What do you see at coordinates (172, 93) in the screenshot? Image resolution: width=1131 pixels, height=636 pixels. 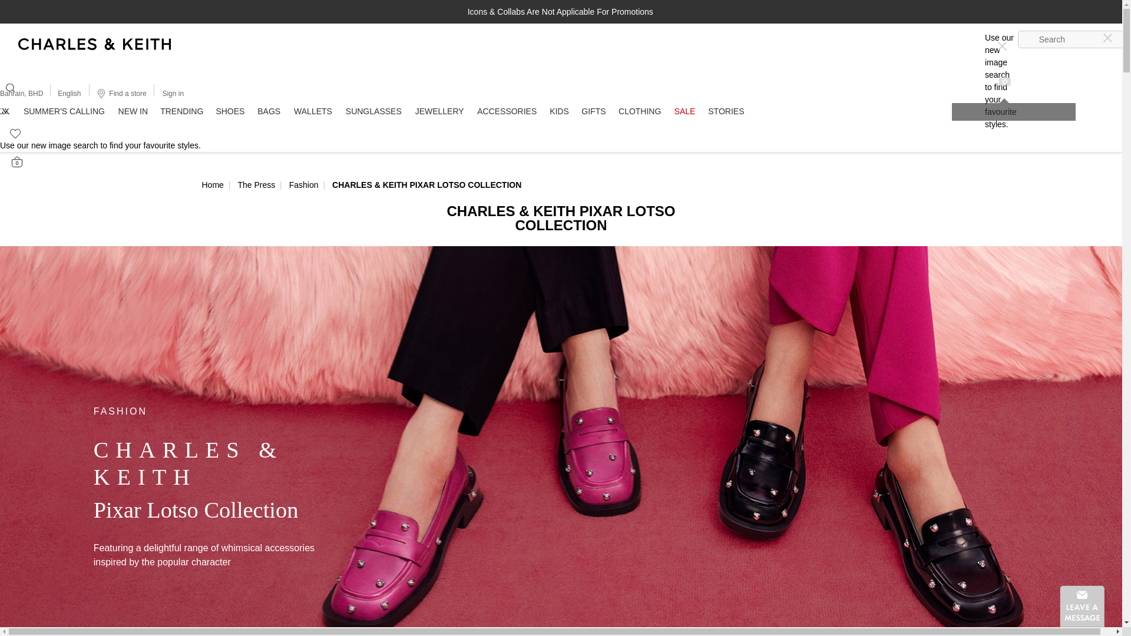 I see `Sign in` at bounding box center [172, 93].